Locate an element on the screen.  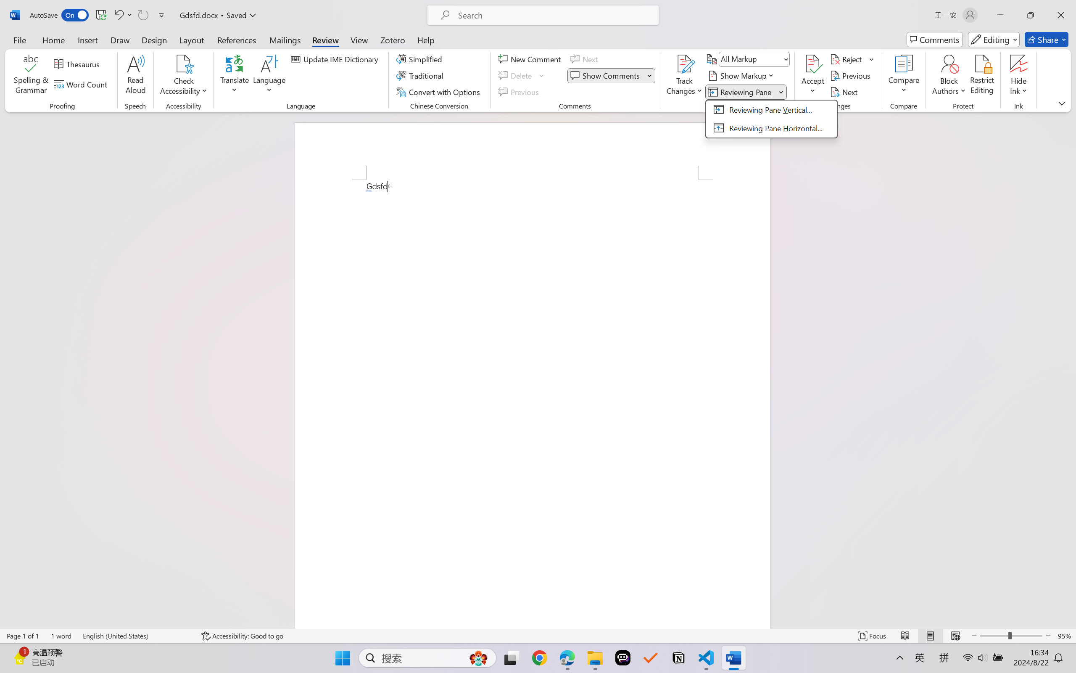
Spelling & Grammar is located at coordinates (31, 76).